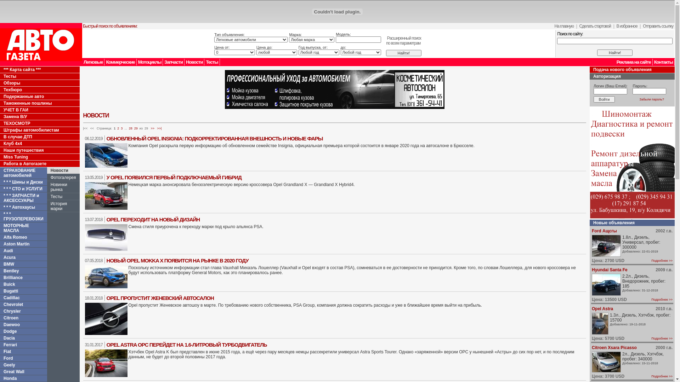 Image resolution: width=680 pixels, height=382 pixels. Describe the element at coordinates (13, 278) in the screenshot. I see `Brilliance` at that location.